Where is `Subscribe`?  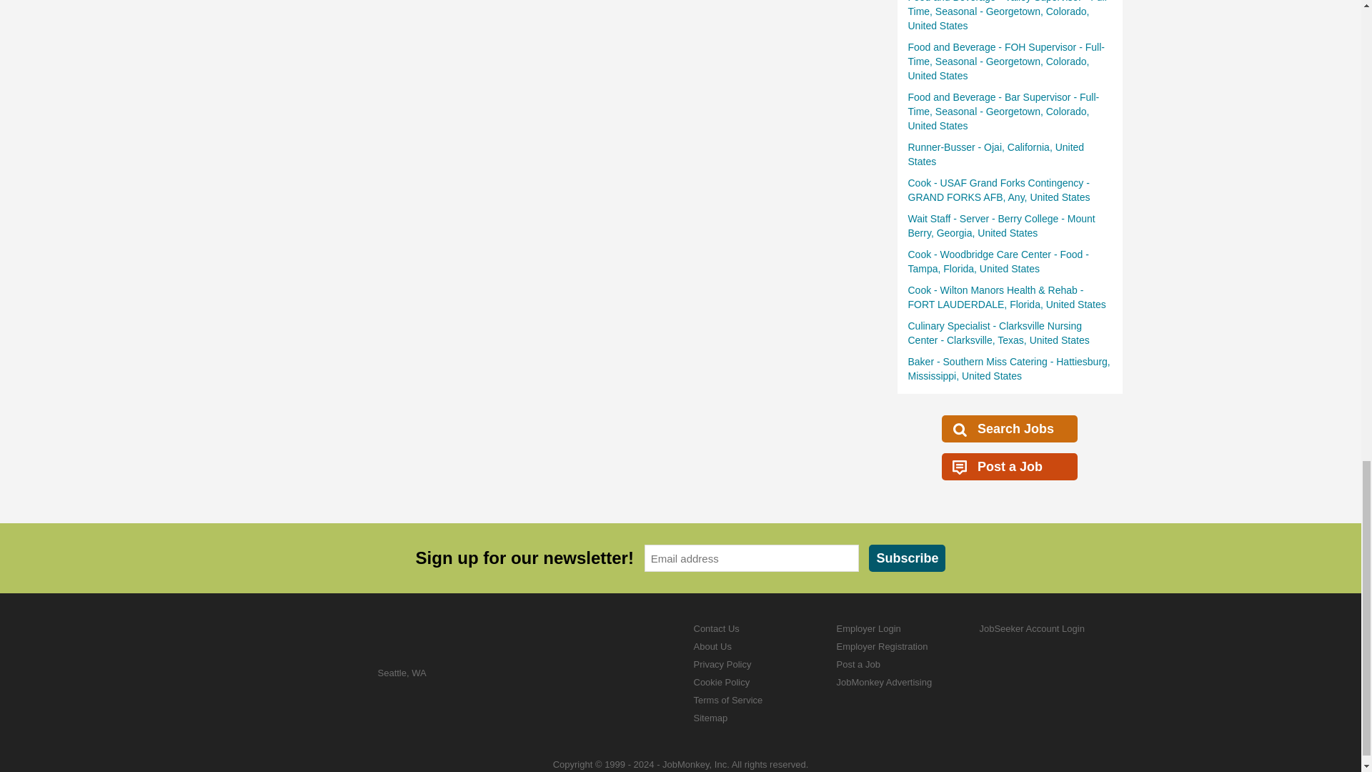 Subscribe is located at coordinates (906, 558).